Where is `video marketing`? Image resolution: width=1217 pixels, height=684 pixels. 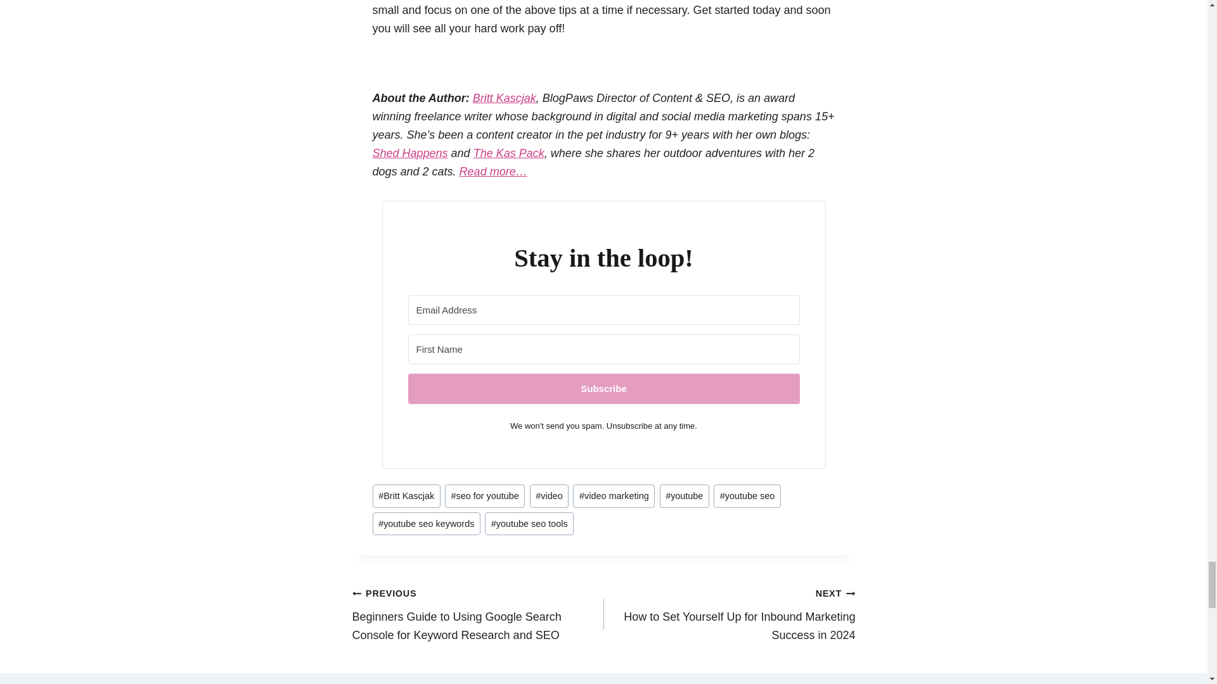 video marketing is located at coordinates (614, 496).